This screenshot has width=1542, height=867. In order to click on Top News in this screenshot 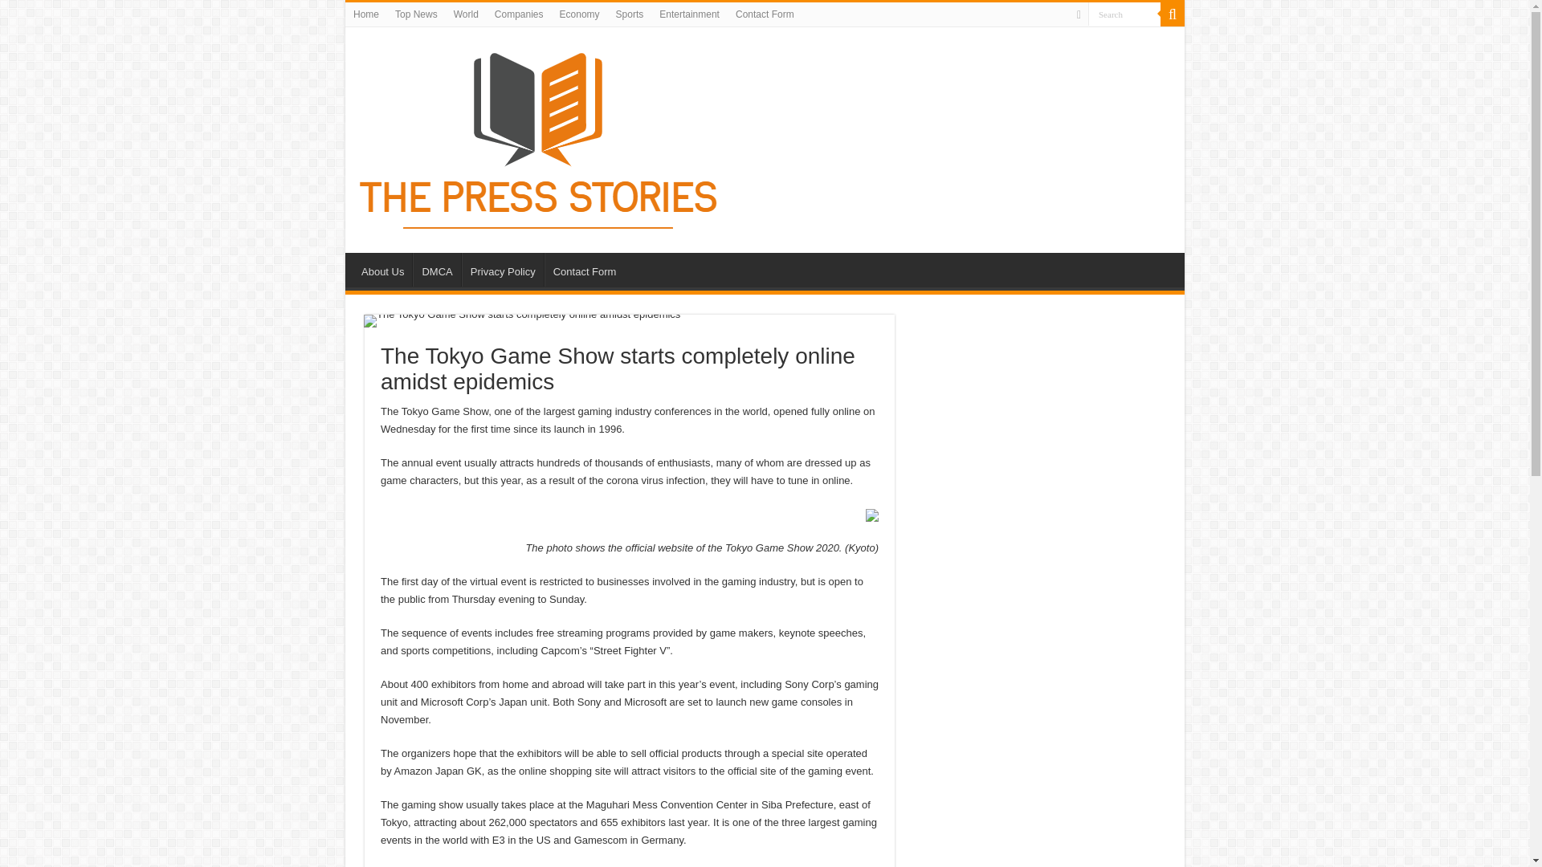, I will do `click(416, 14)`.